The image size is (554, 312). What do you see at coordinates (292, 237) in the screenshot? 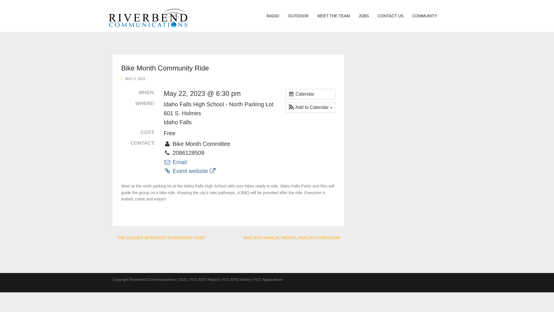
I see `RHS 20TH ANNUAL MENTAL HEALTH SYMPOSIUM` at bounding box center [292, 237].